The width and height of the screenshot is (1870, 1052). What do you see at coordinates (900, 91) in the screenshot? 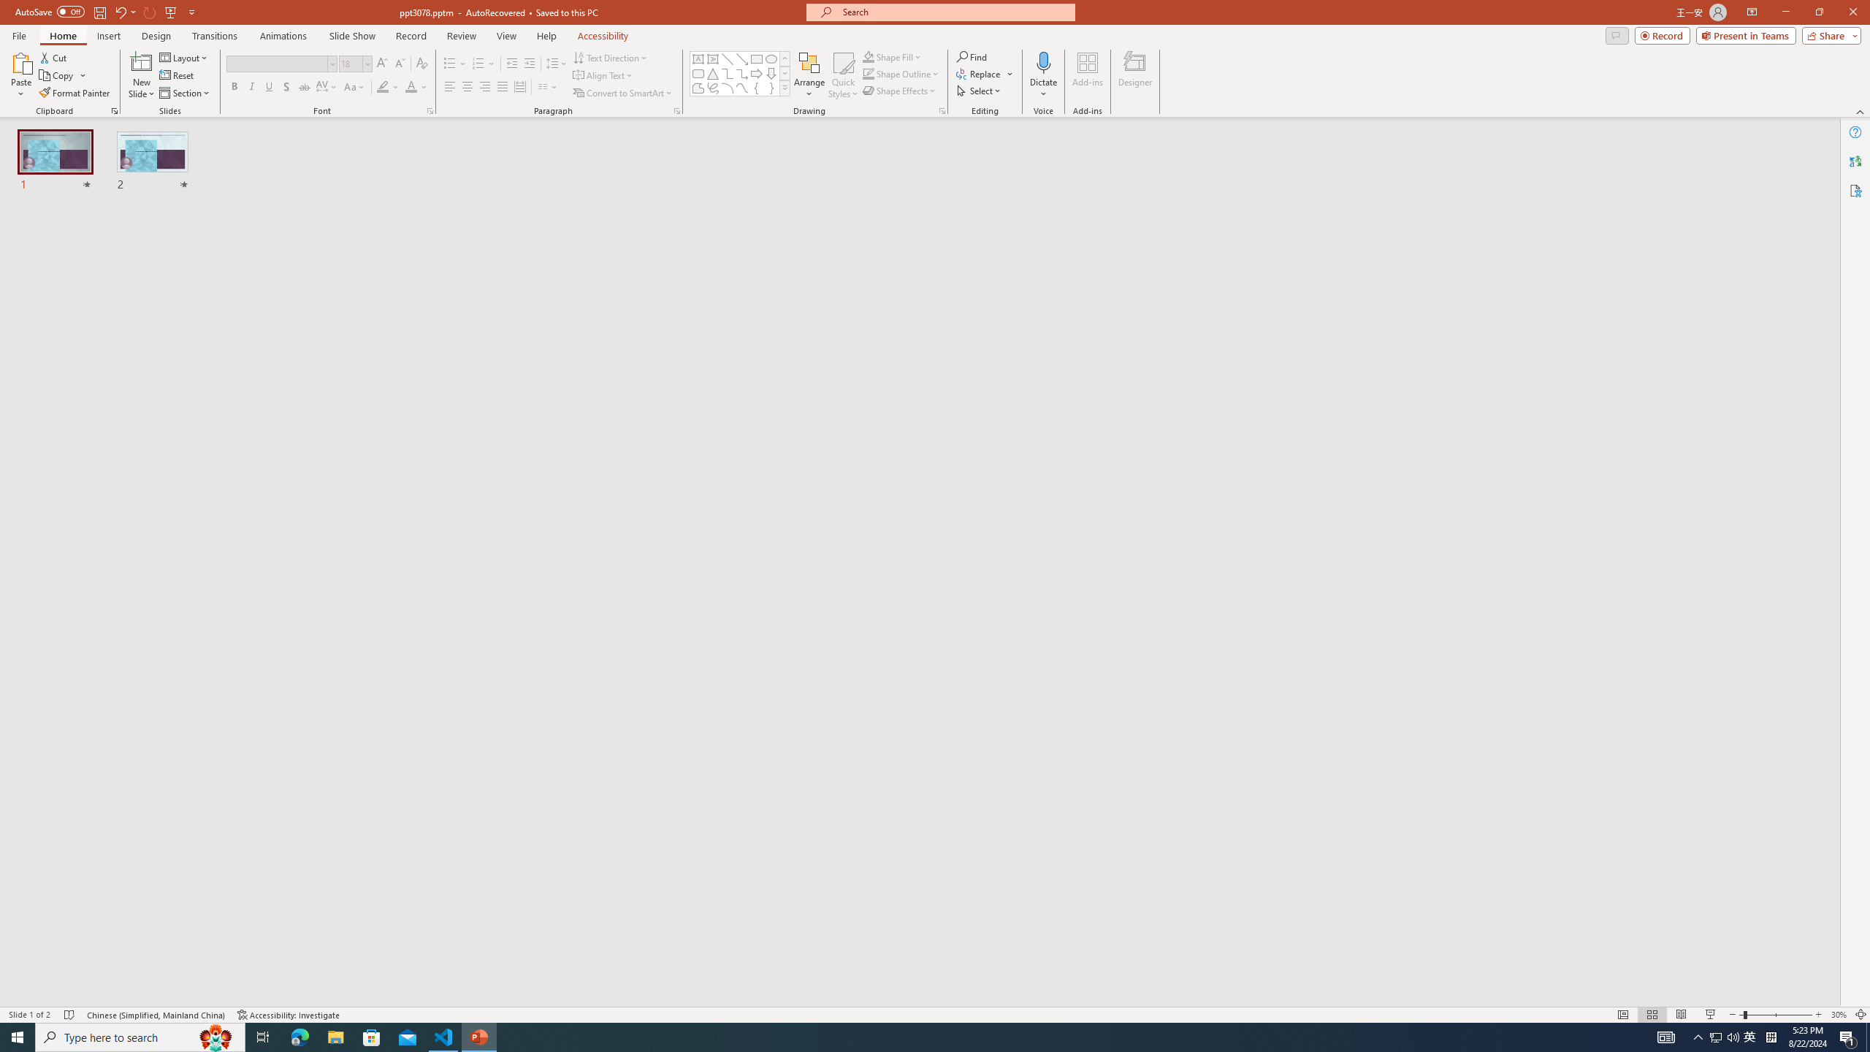
I see `Shape Effects` at bounding box center [900, 91].